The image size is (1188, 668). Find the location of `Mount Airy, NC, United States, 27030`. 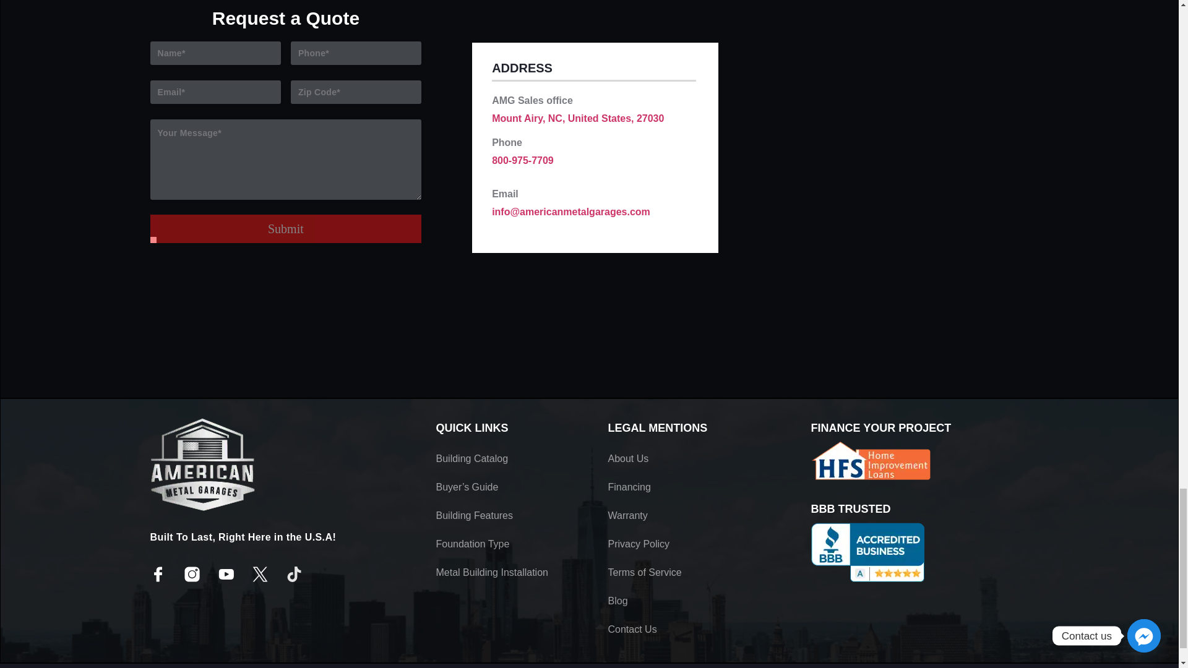

Mount Airy, NC, United States, 27030 is located at coordinates (578, 118).